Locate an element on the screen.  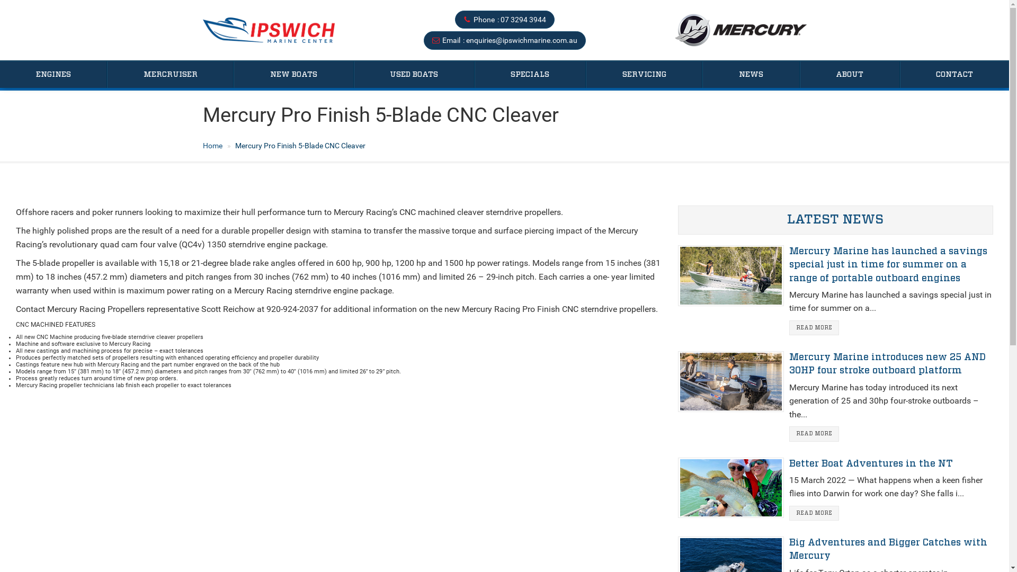
NEWS is located at coordinates (751, 75).